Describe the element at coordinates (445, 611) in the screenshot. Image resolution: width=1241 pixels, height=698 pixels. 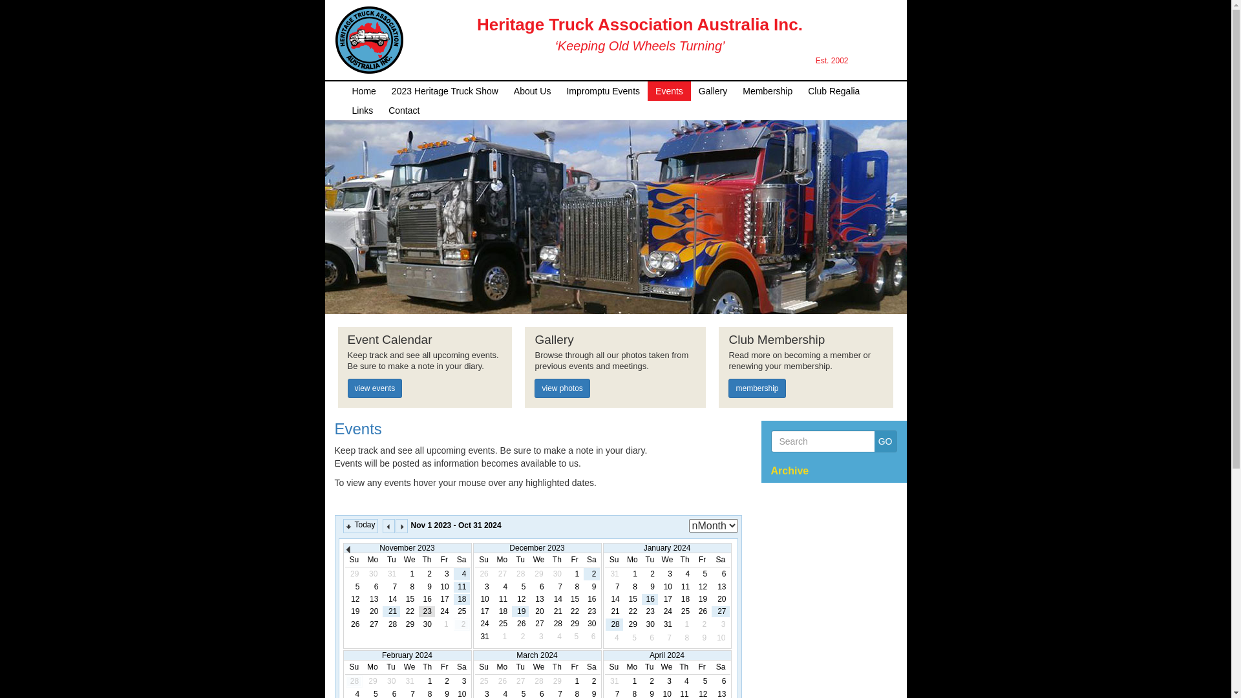
I see `24` at that location.